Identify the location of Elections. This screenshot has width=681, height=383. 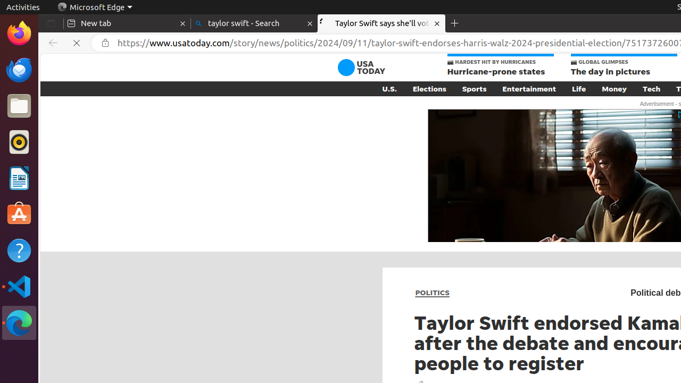
(429, 89).